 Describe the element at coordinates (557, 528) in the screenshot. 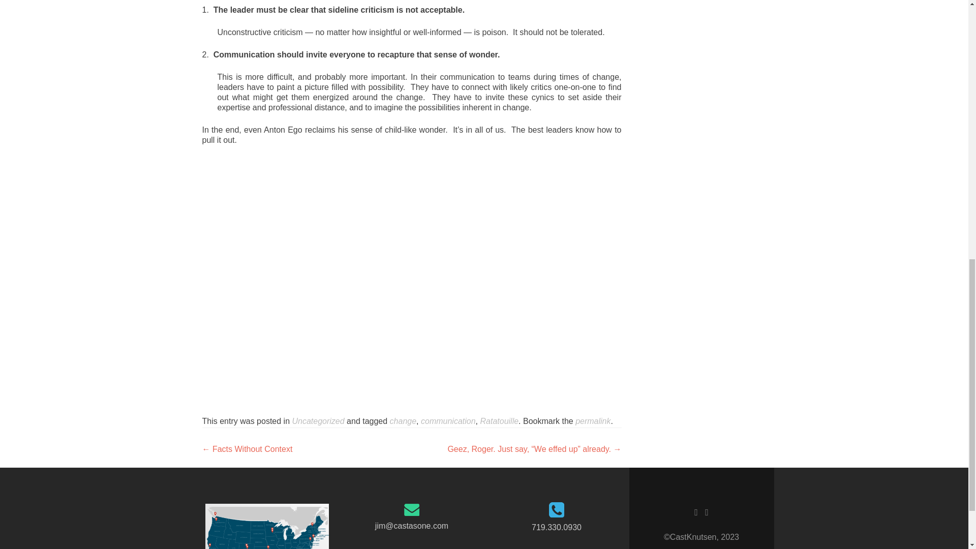

I see `719.330.0930` at that location.